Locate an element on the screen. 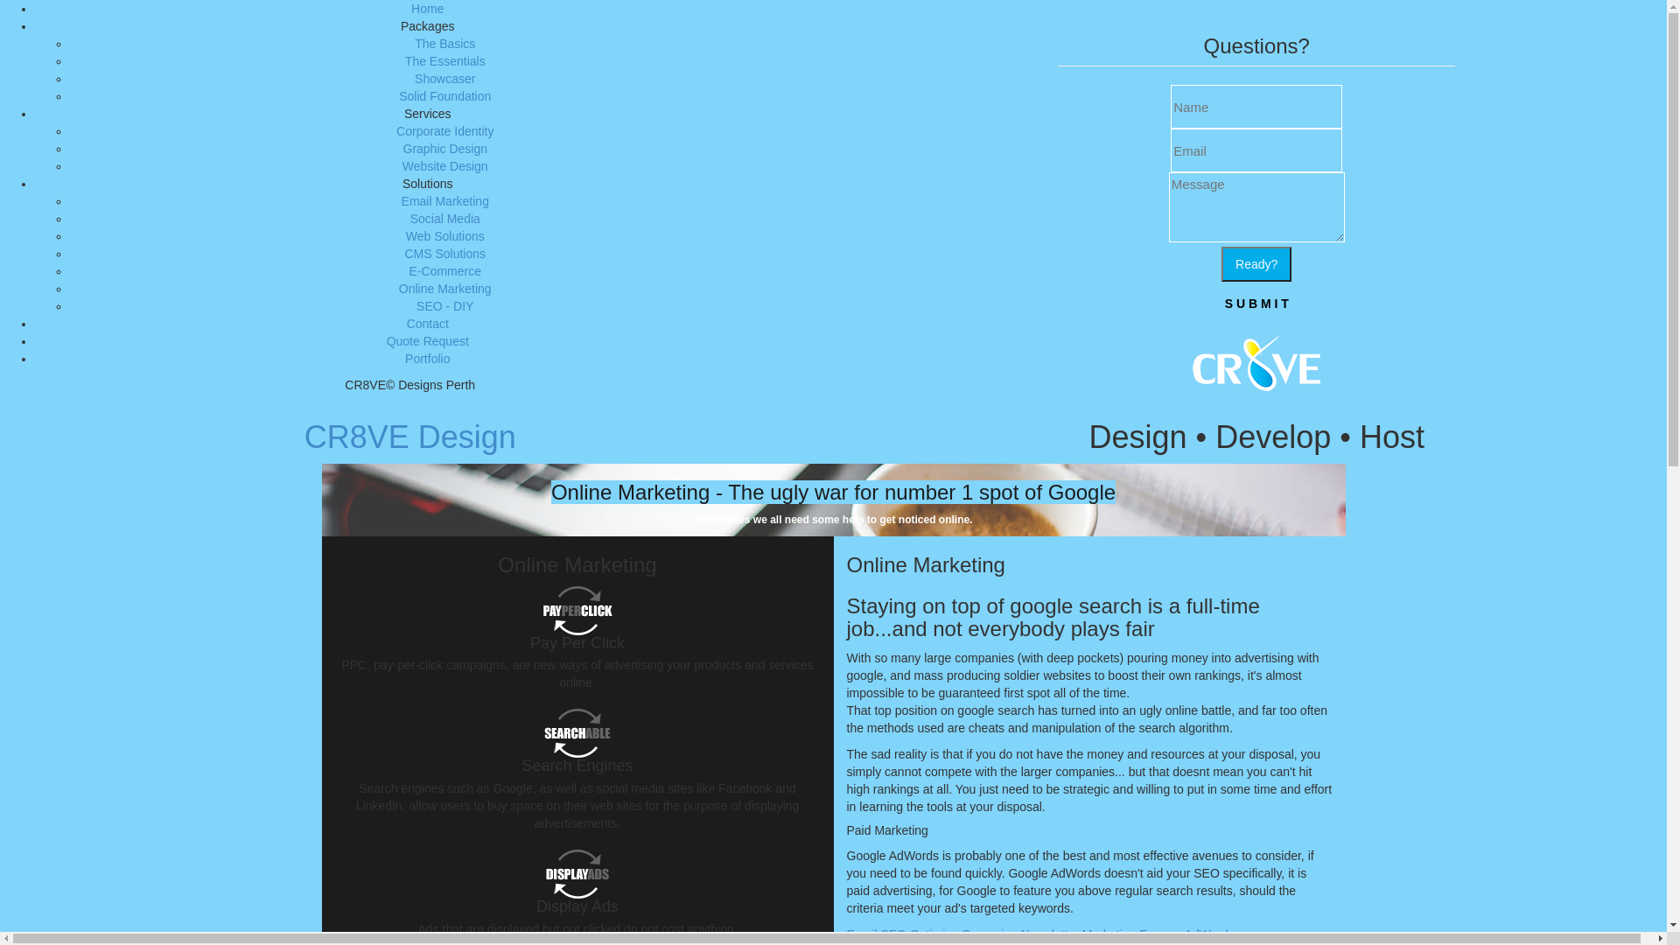  Campaign is located at coordinates (991, 934).